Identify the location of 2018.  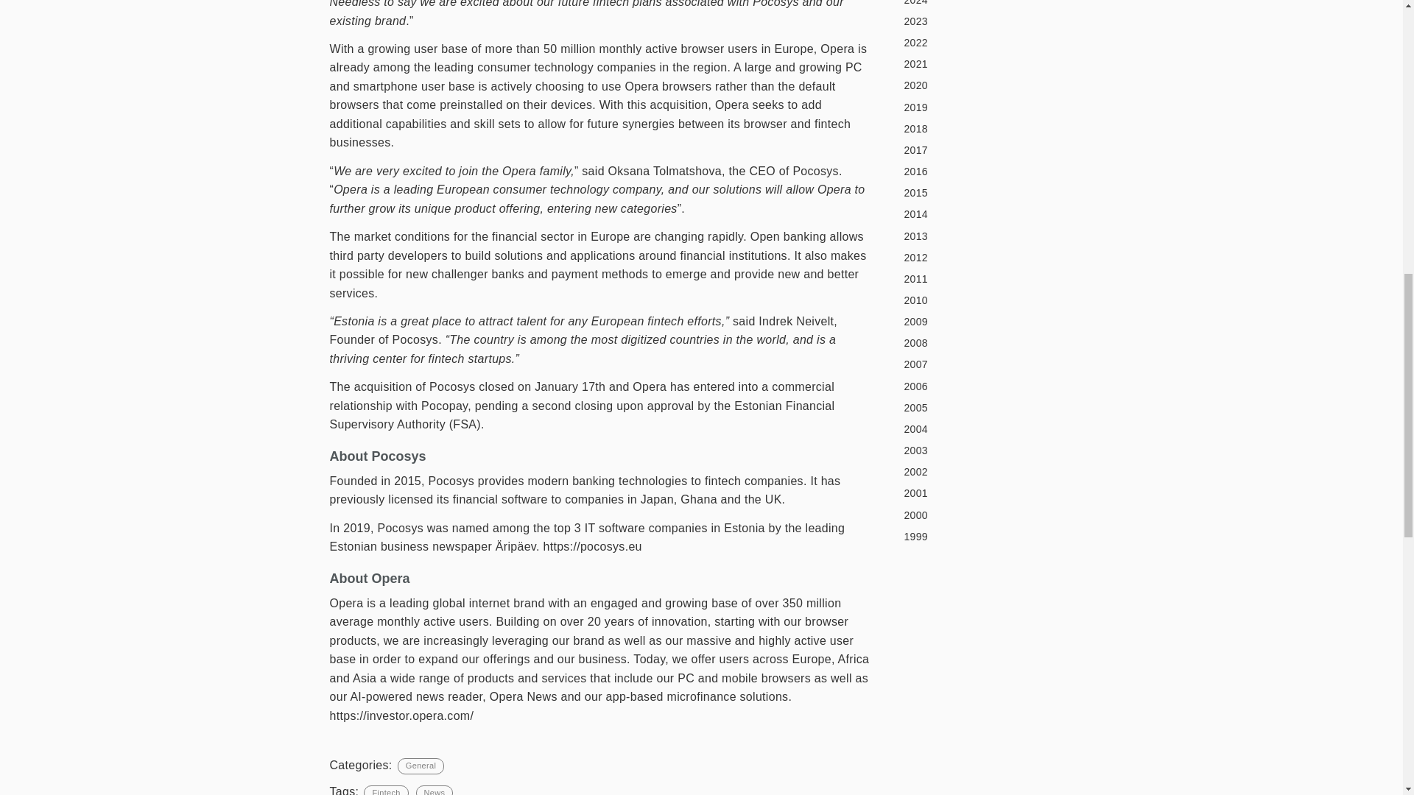
(985, 128).